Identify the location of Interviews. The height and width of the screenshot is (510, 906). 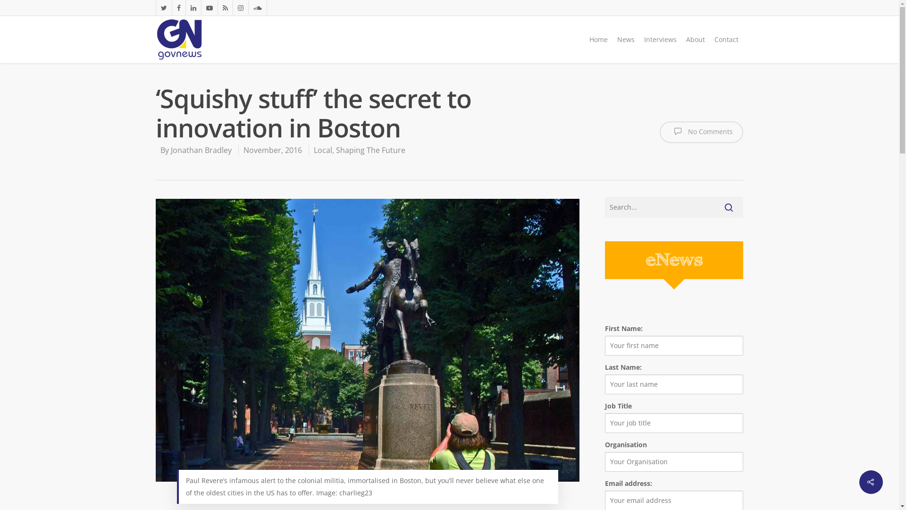
(661, 40).